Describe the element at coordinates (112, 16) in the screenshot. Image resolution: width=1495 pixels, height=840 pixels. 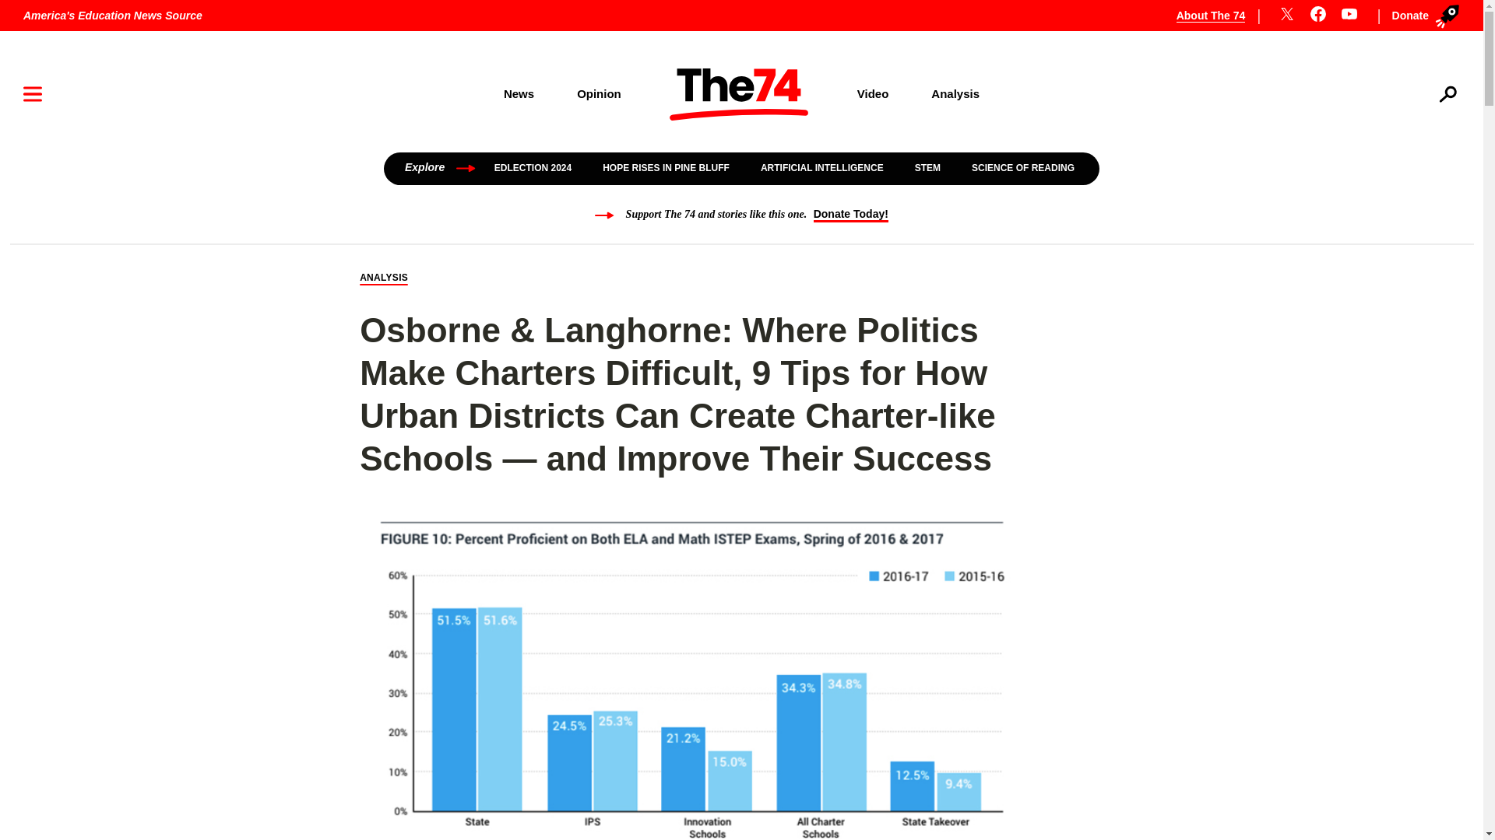
I see `America's Education News Source` at that location.